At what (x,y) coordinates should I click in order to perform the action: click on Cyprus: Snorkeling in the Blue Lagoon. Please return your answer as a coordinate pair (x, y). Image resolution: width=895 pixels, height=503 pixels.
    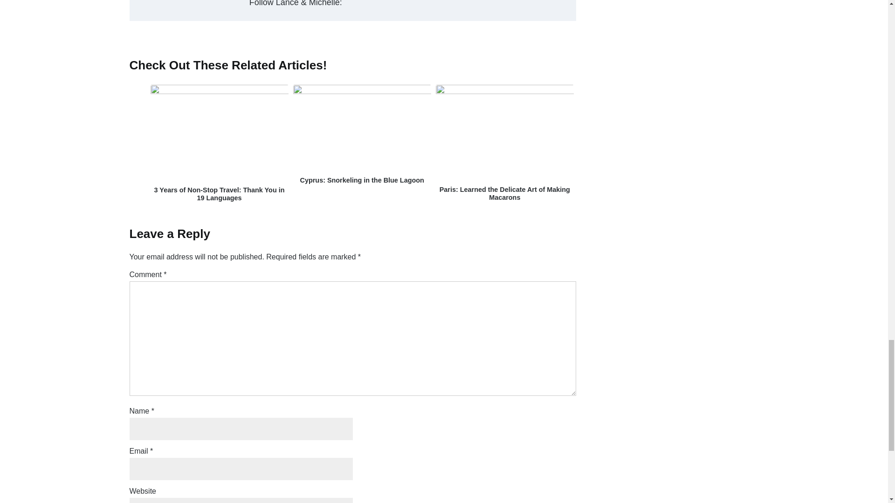
    Looking at the image, I should click on (362, 91).